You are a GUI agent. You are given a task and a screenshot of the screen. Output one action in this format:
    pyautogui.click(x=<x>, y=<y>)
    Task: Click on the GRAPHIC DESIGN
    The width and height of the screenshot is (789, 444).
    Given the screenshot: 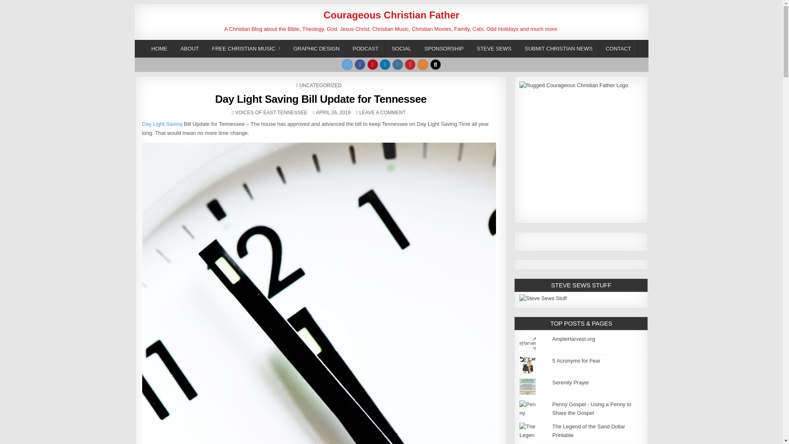 What is the action you would take?
    pyautogui.click(x=316, y=49)
    